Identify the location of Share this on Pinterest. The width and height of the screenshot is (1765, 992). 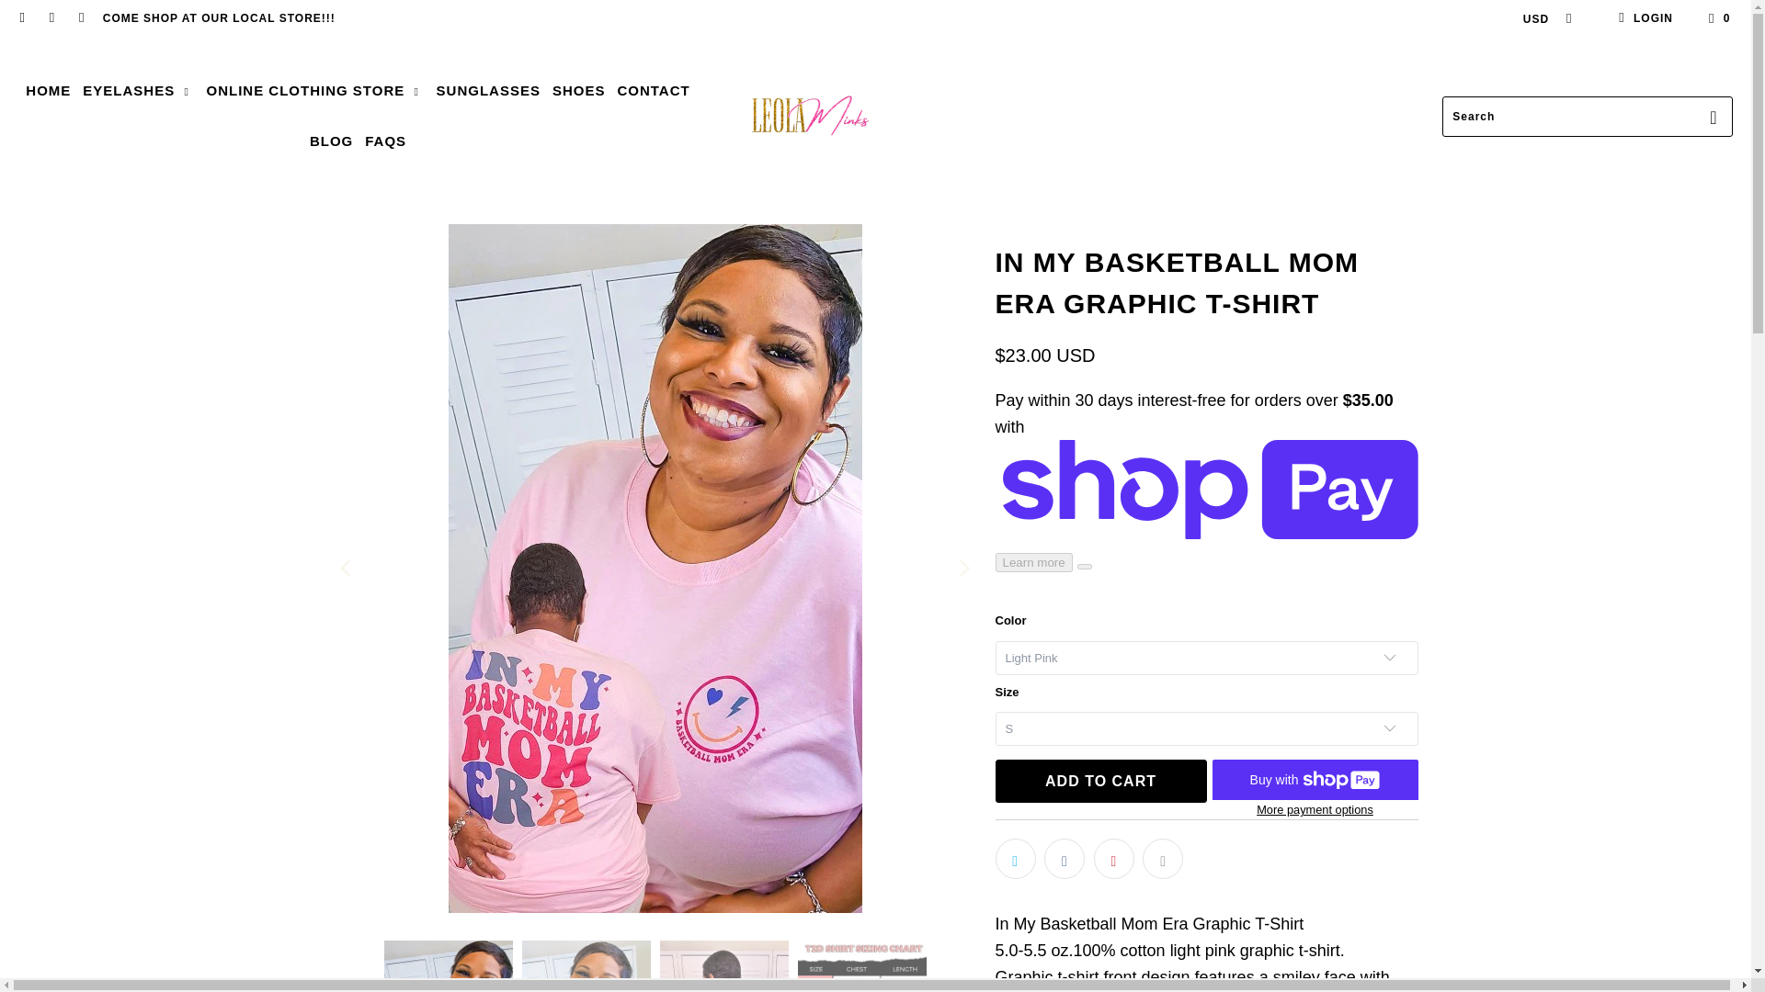
(1114, 858).